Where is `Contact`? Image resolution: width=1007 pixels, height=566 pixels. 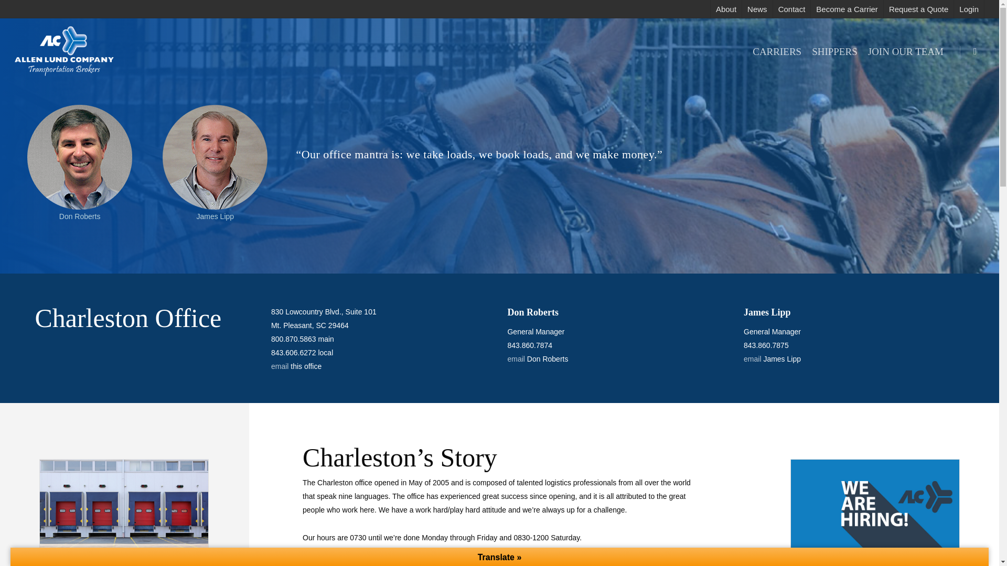
Contact is located at coordinates (791, 9).